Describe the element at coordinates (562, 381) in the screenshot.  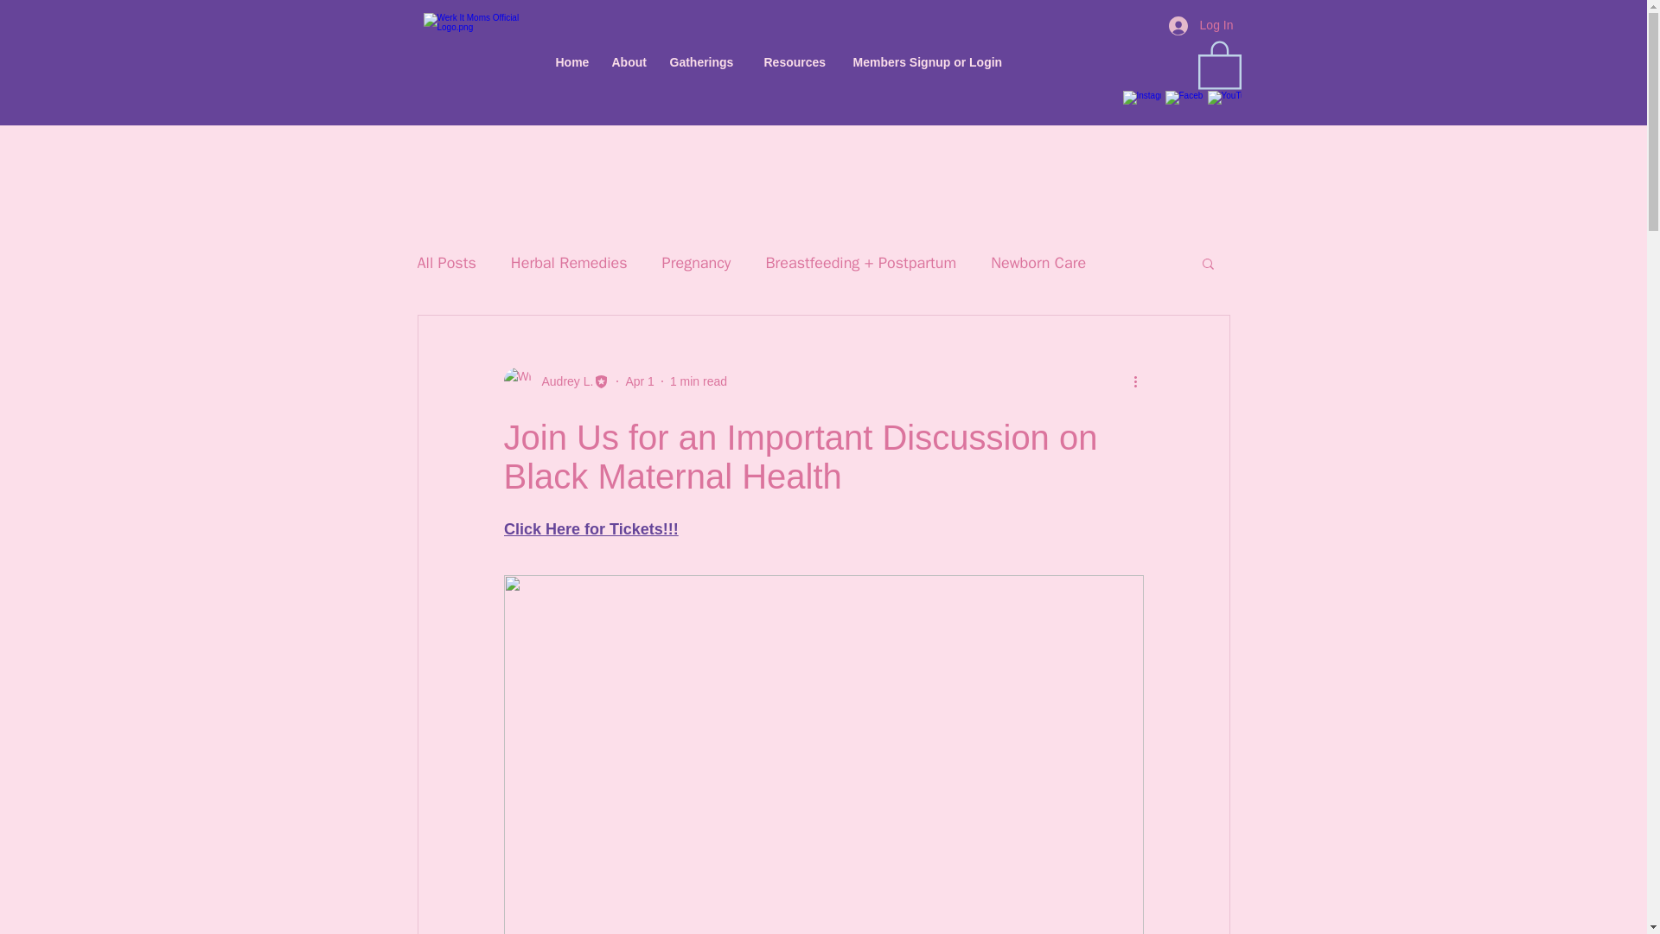
I see `Audrey L.` at that location.